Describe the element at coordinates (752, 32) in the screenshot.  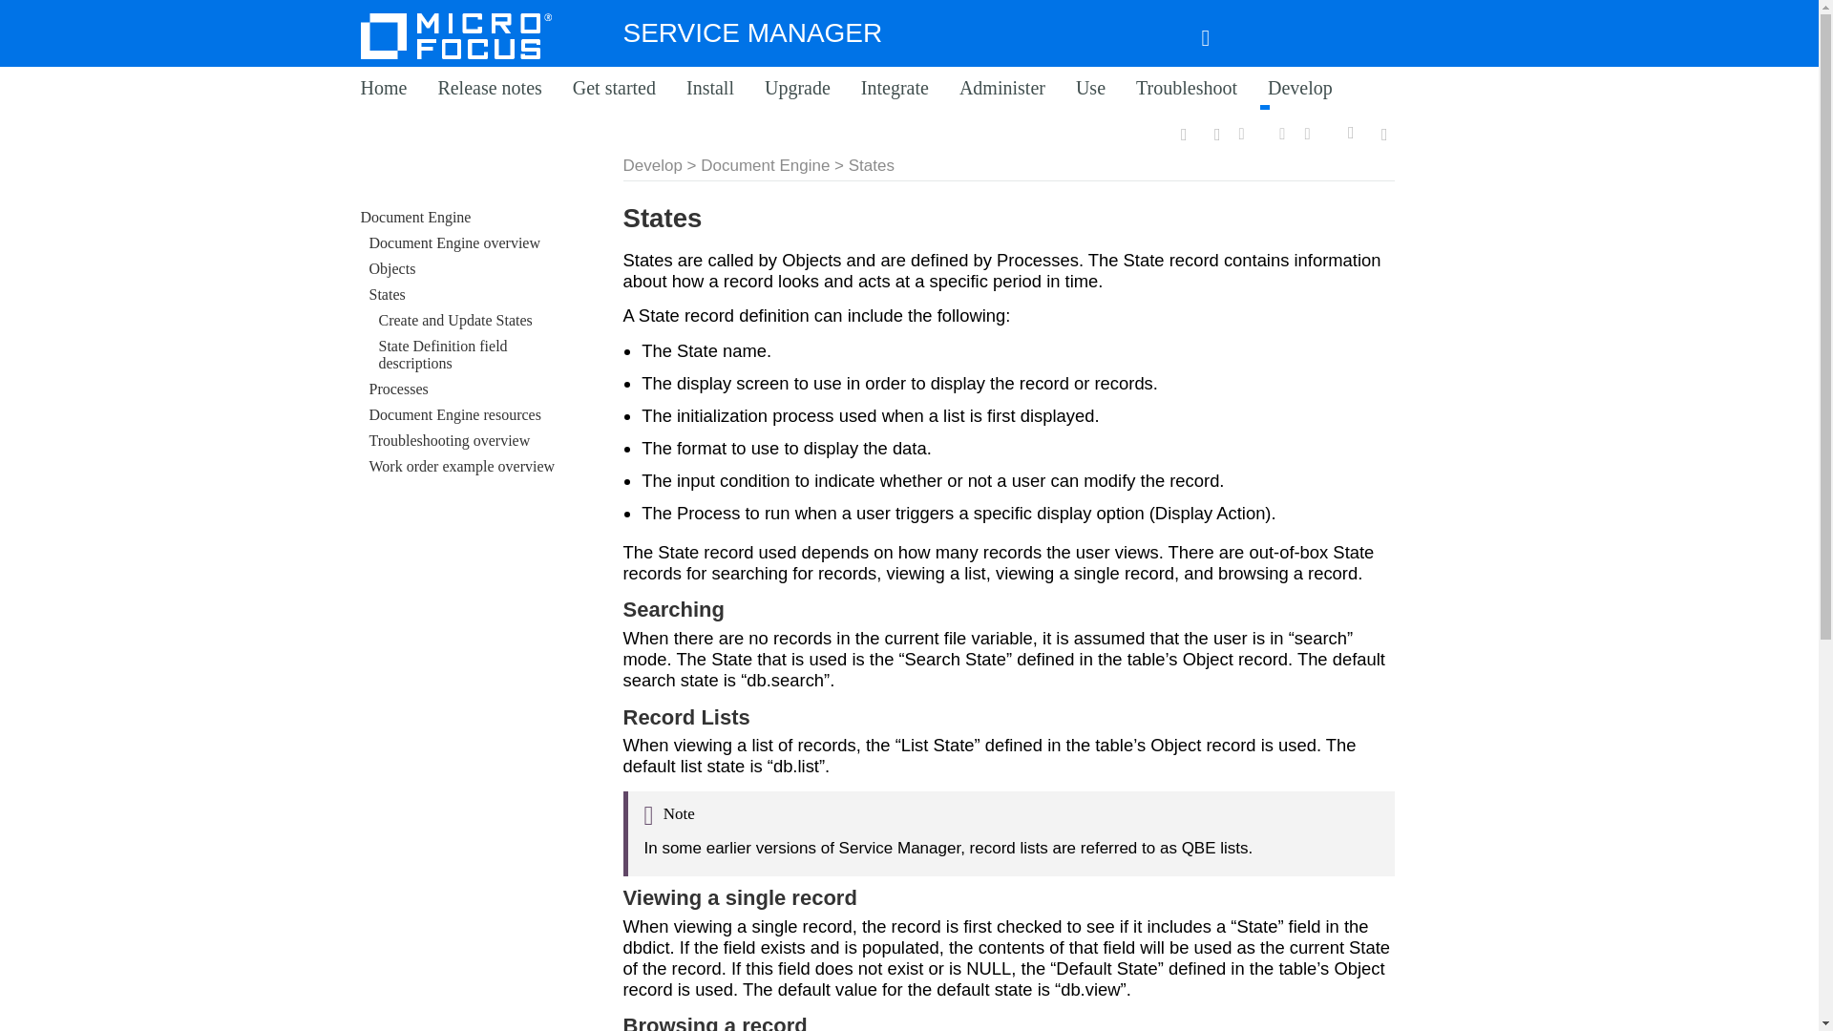
I see `SERVICE MANAGER` at that location.